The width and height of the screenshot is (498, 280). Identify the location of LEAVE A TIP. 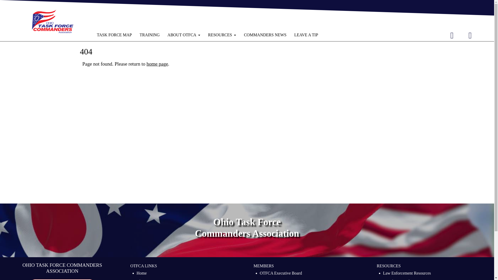
(306, 35).